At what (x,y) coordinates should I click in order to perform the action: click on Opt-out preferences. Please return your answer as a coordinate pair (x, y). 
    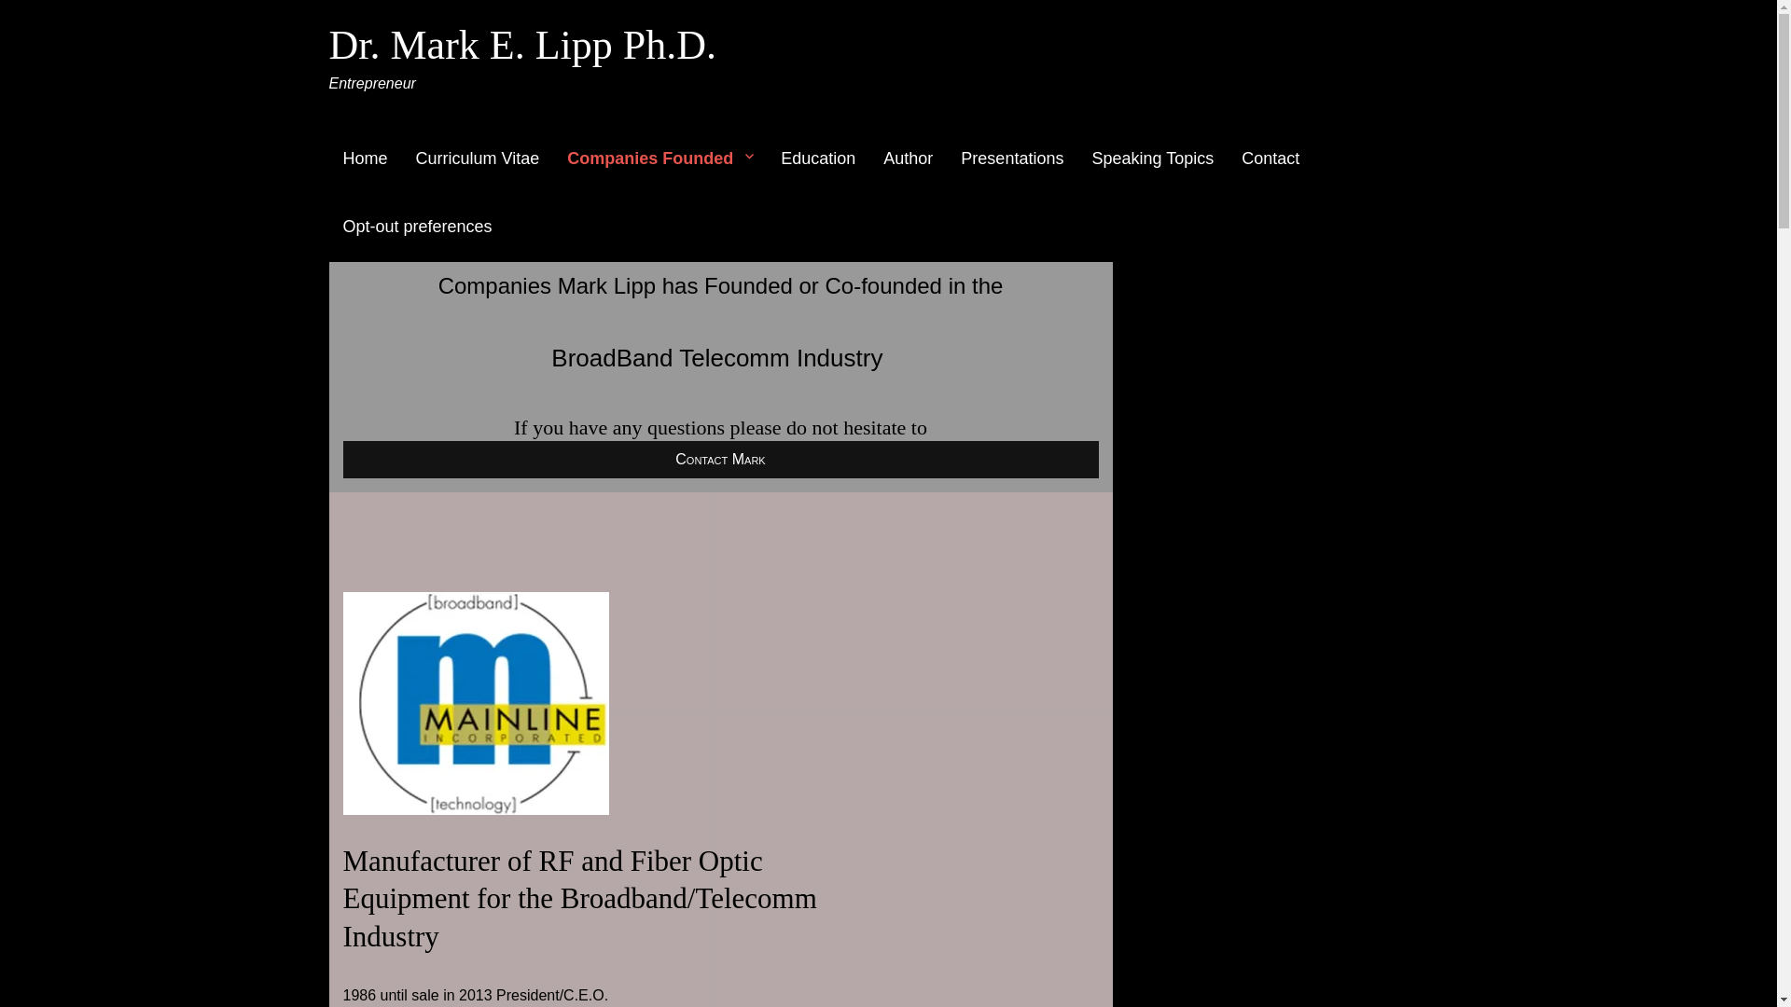
    Looking at the image, I should click on (416, 228).